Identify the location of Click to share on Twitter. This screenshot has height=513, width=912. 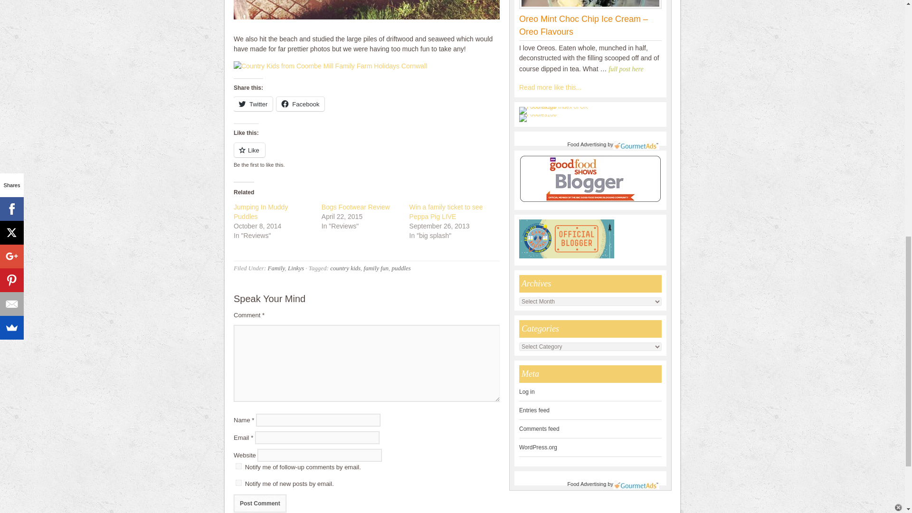
(253, 104).